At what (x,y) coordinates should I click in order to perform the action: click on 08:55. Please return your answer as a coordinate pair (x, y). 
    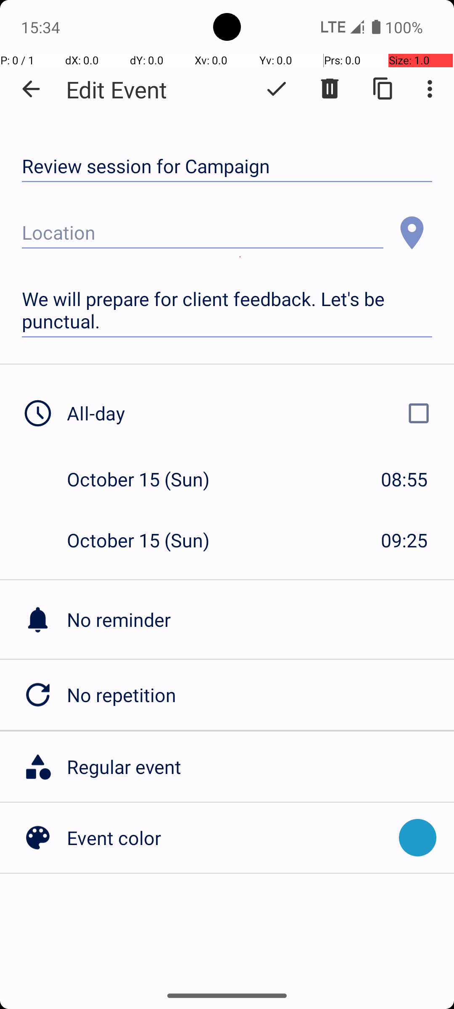
    Looking at the image, I should click on (404, 479).